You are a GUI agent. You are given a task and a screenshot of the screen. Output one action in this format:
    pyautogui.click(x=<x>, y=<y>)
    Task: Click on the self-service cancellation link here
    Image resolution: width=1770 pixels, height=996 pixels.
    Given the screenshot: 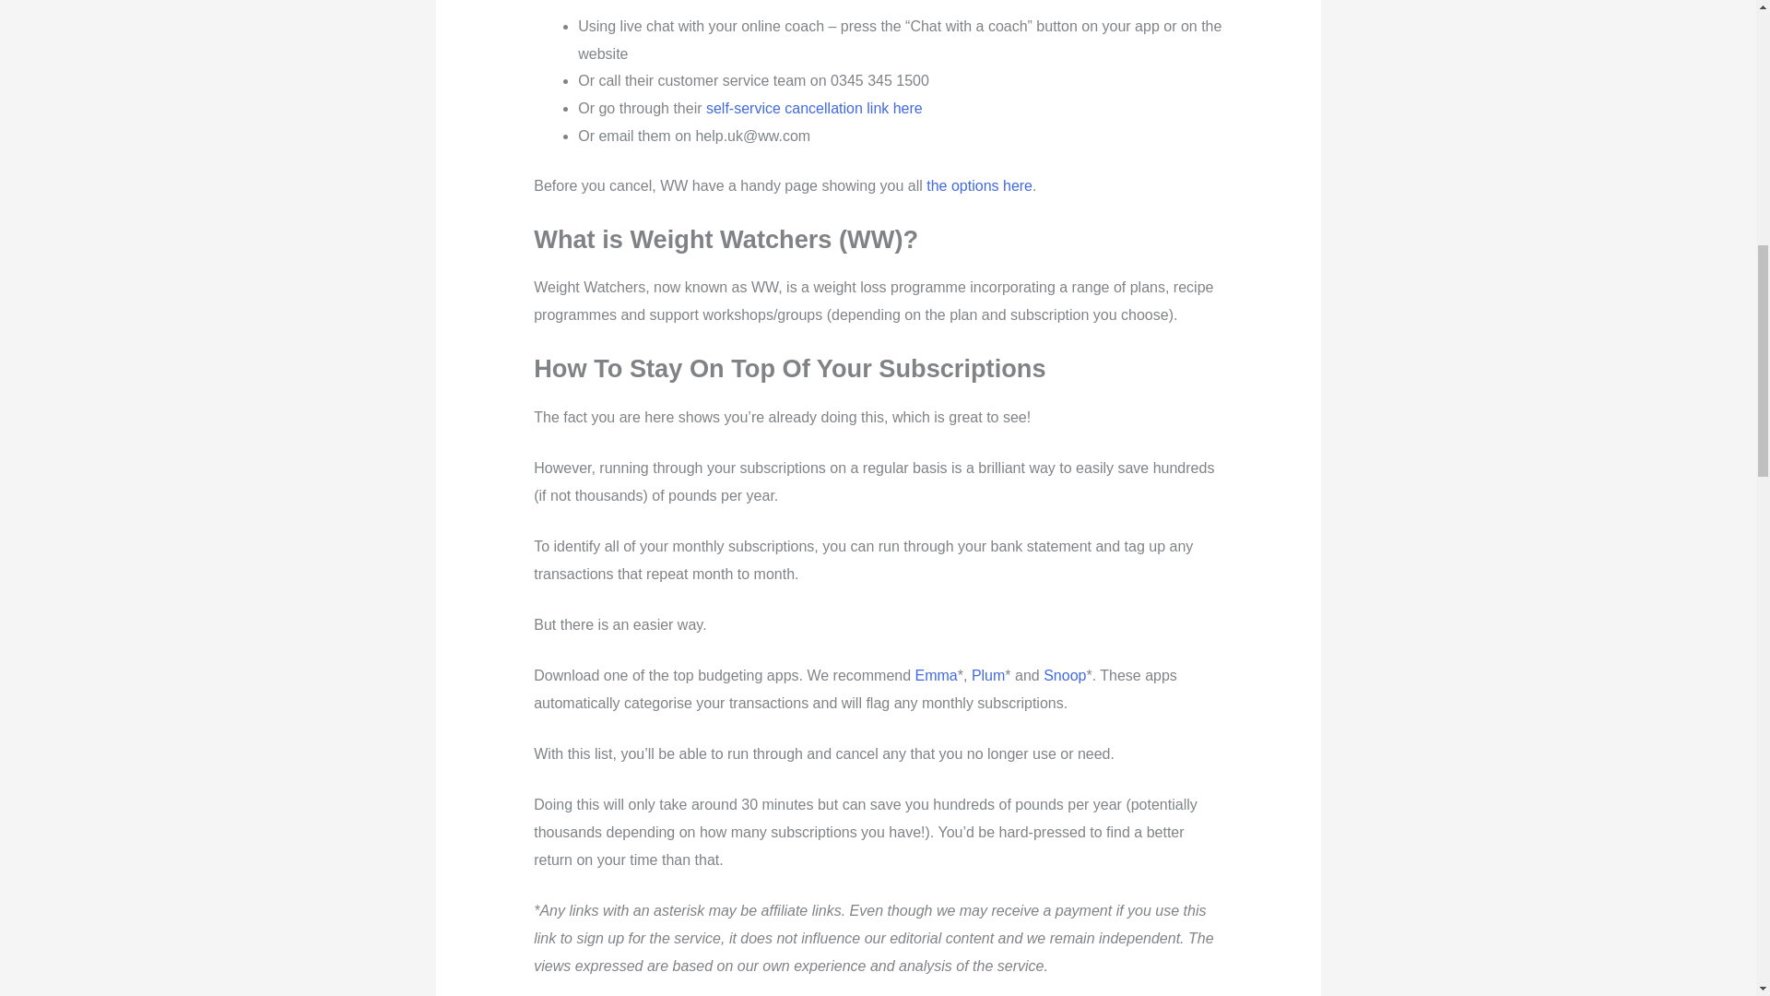 What is the action you would take?
    pyautogui.click(x=814, y=109)
    